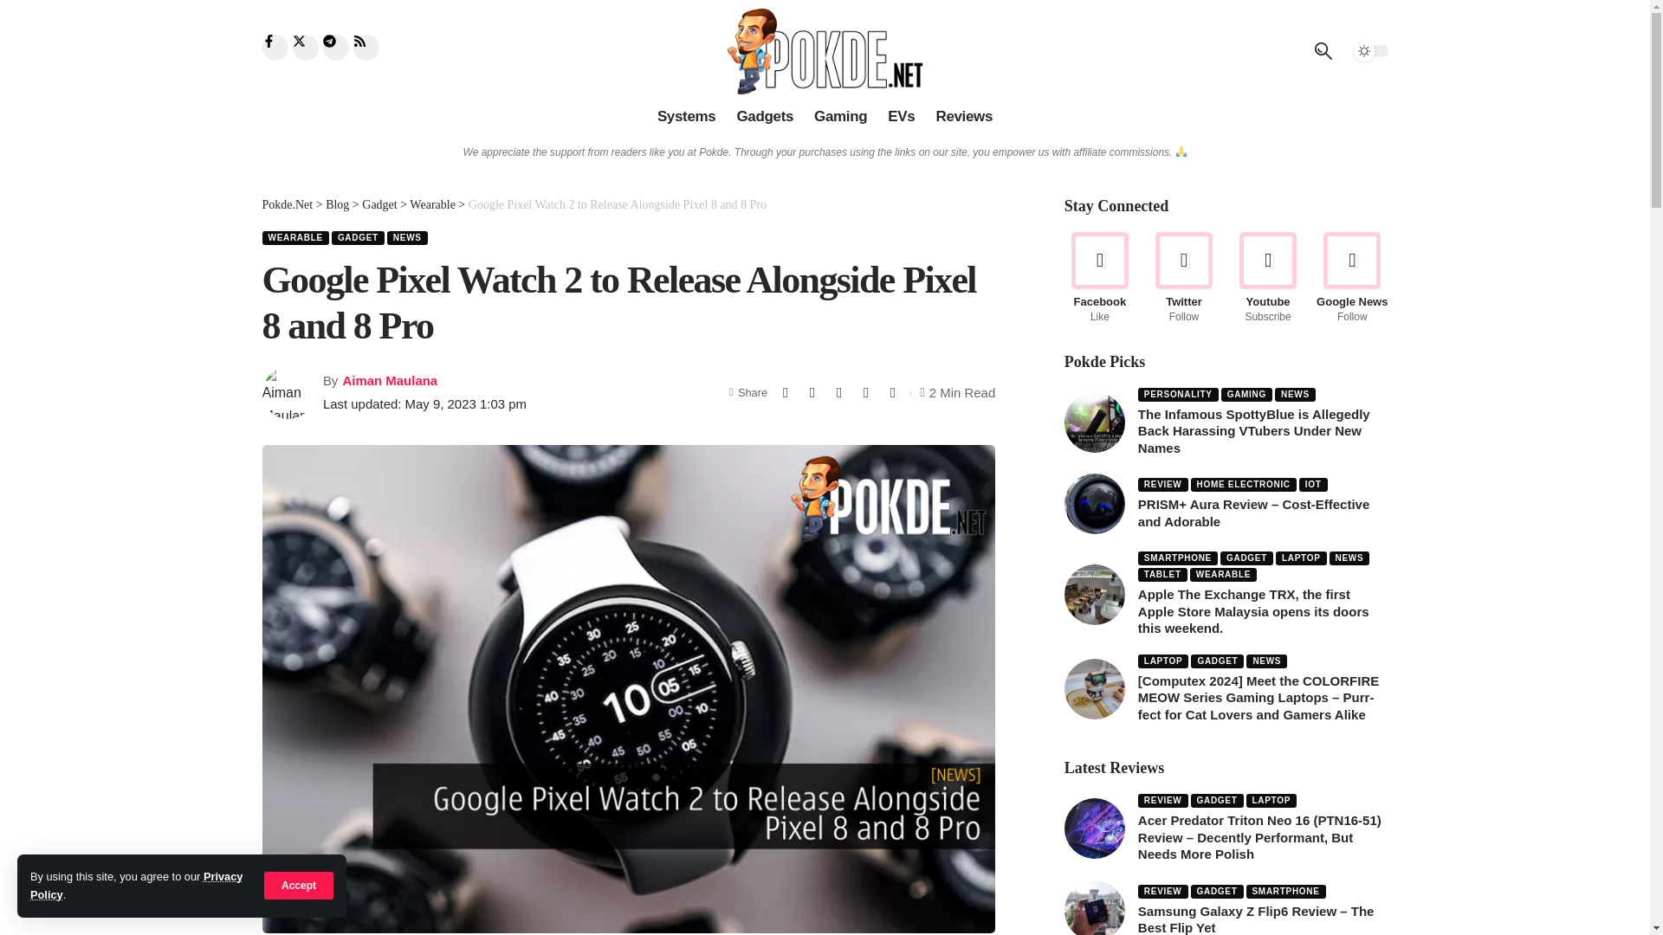 The height and width of the screenshot is (935, 1663). I want to click on Go to Blog., so click(338, 204).